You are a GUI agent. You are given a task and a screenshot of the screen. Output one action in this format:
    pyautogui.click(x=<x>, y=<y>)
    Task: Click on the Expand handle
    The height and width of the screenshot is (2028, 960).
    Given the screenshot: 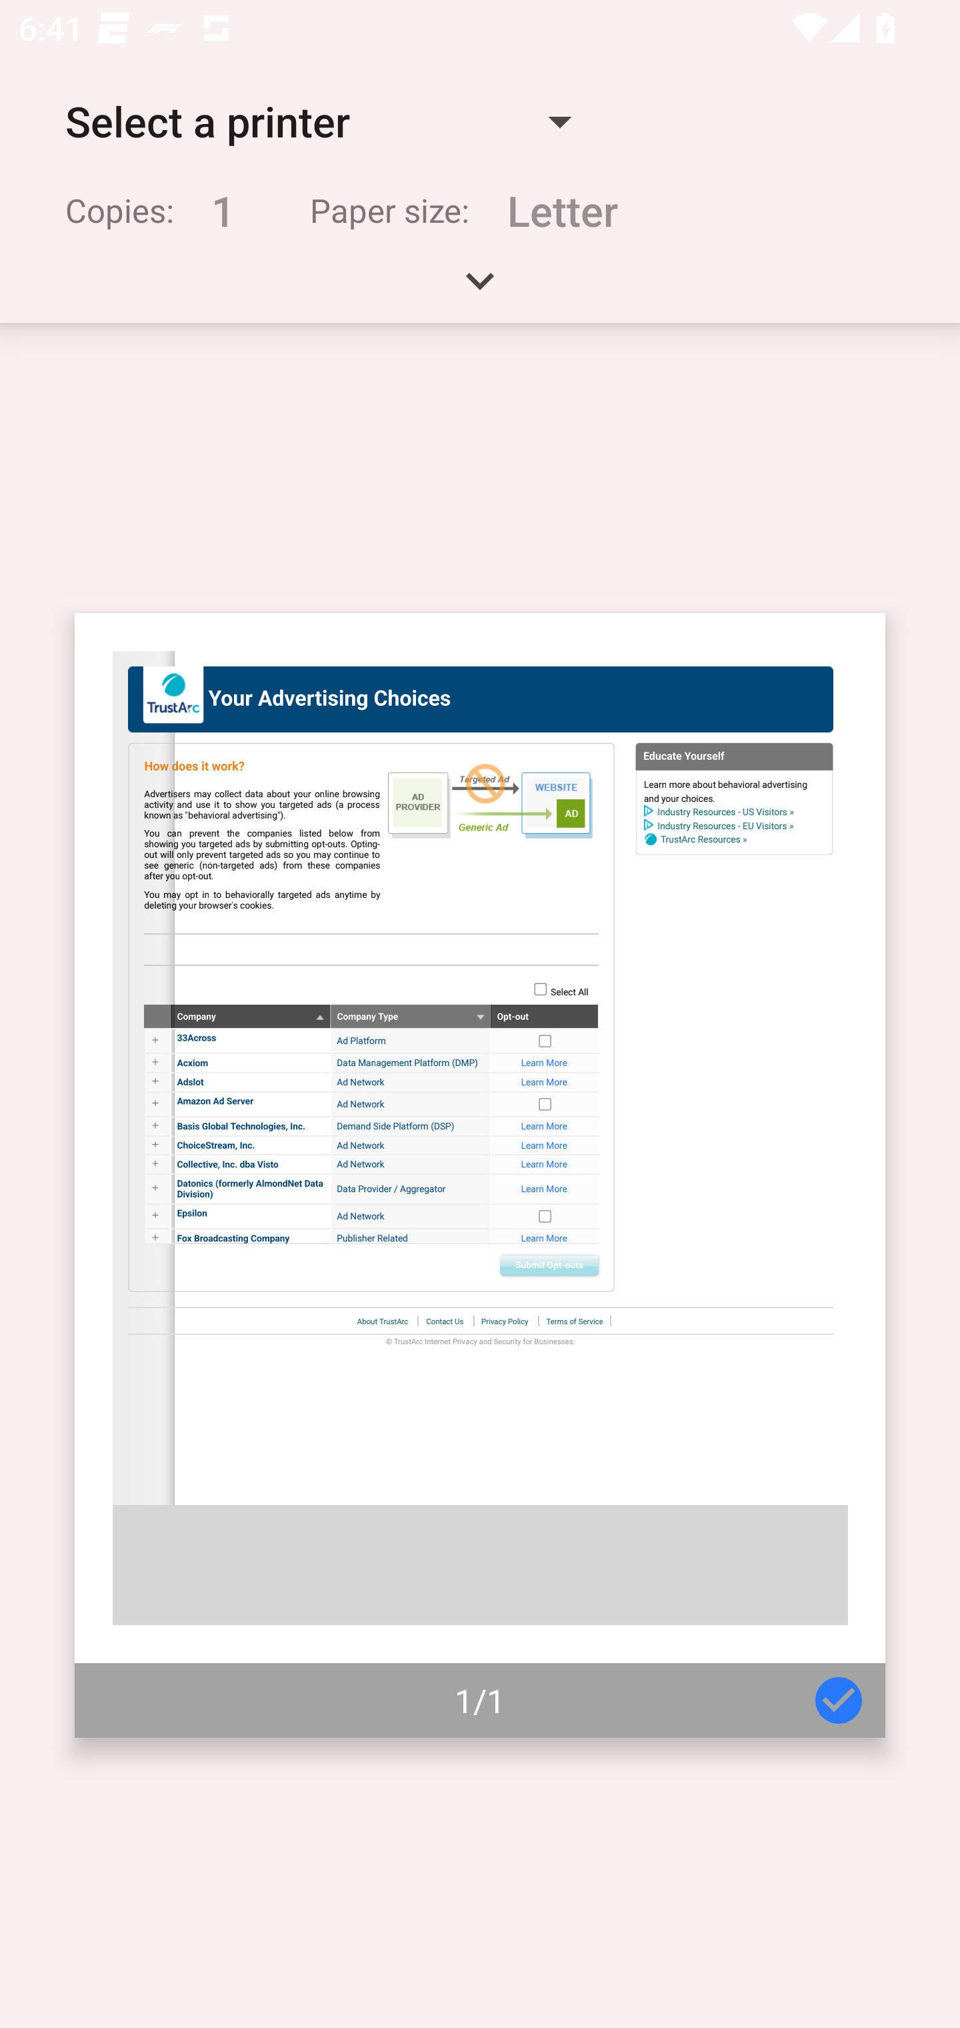 What is the action you would take?
    pyautogui.click(x=480, y=290)
    